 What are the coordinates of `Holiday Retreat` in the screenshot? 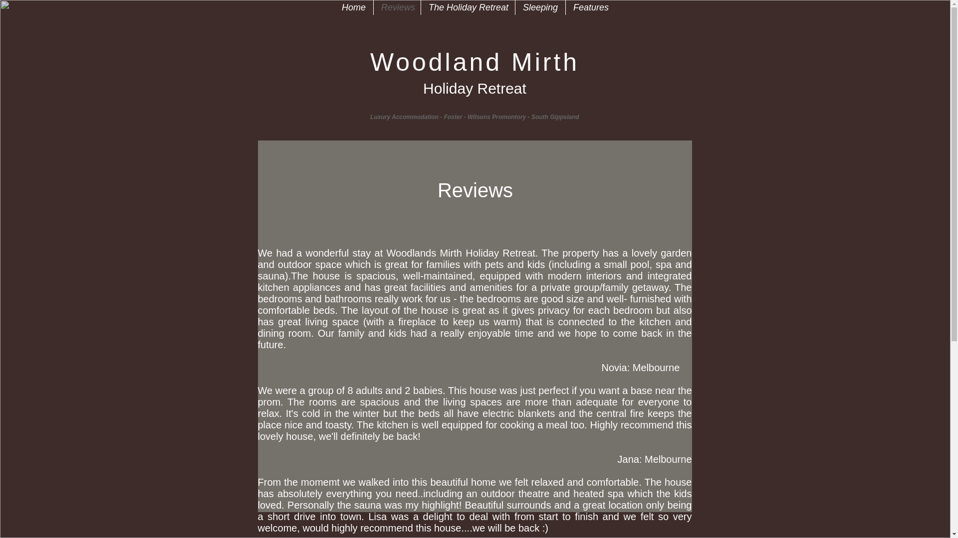 It's located at (475, 88).